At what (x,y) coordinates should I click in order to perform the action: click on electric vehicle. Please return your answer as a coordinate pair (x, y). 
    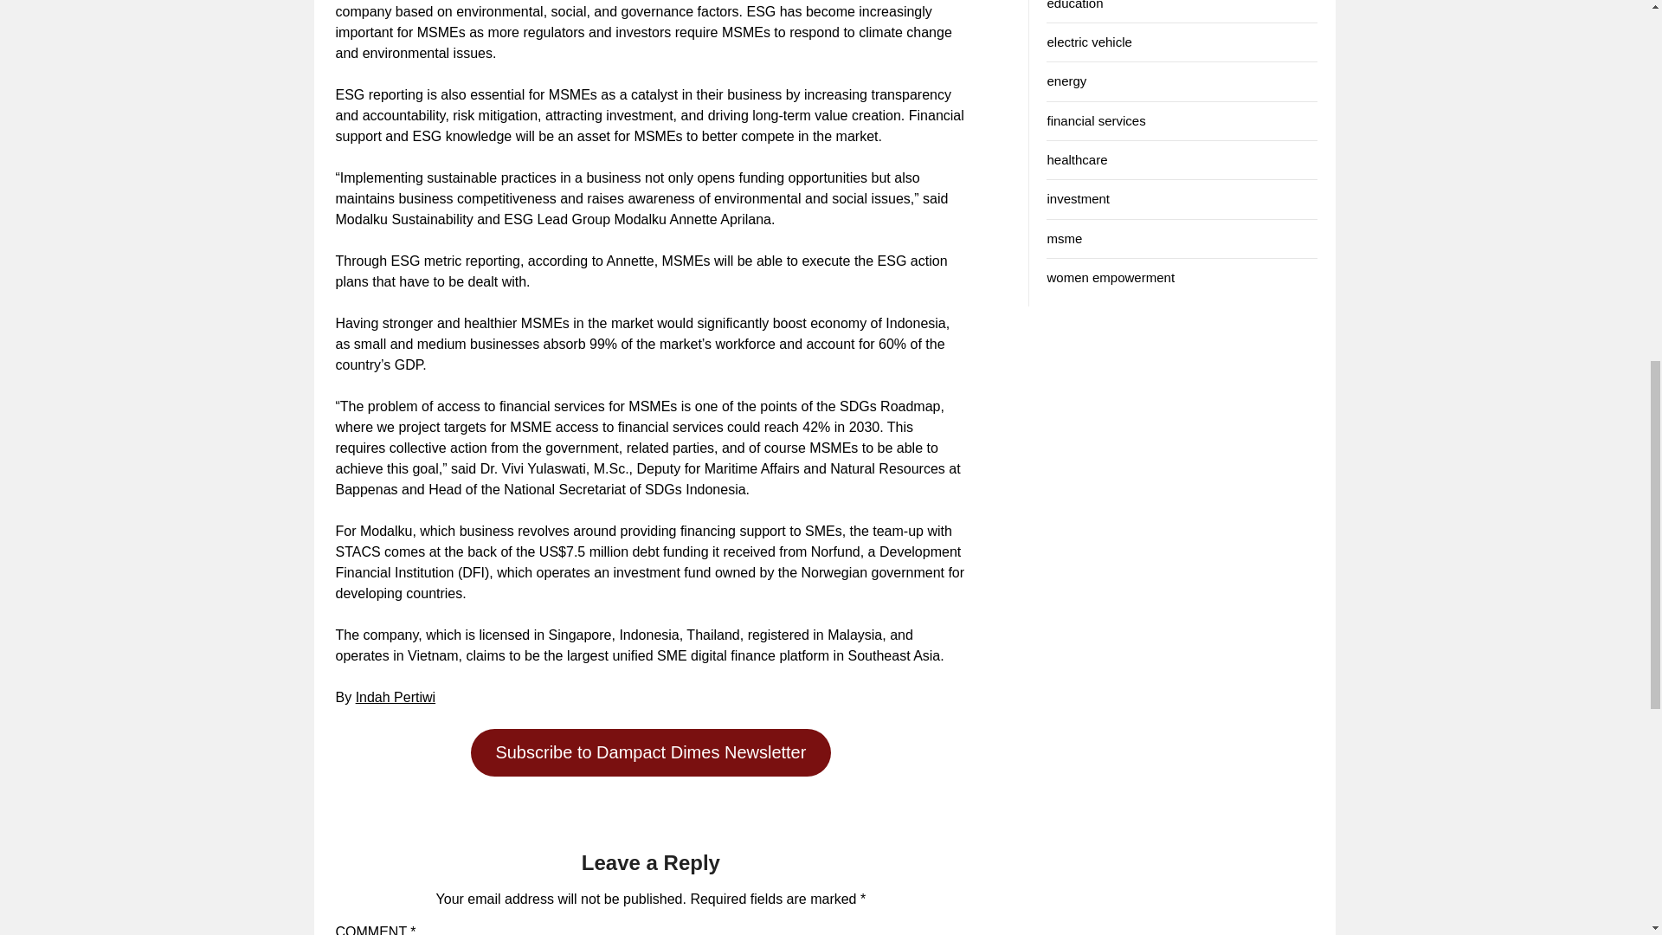
    Looking at the image, I should click on (1089, 42).